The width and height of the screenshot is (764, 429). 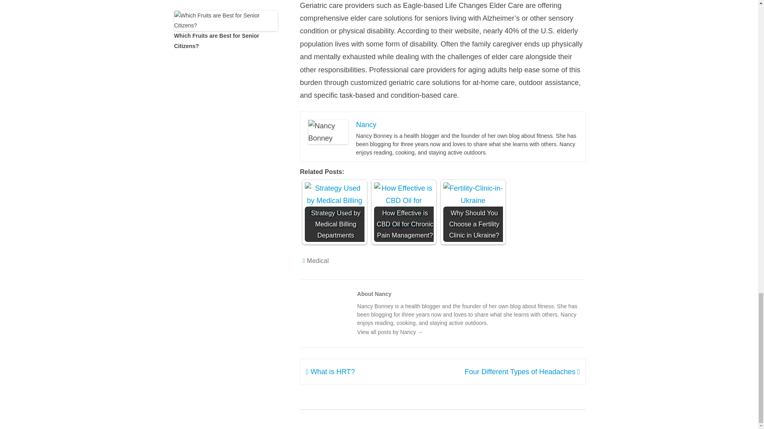 What do you see at coordinates (334, 201) in the screenshot?
I see `Strategy Used by Medical Billing Departments` at bounding box center [334, 201].